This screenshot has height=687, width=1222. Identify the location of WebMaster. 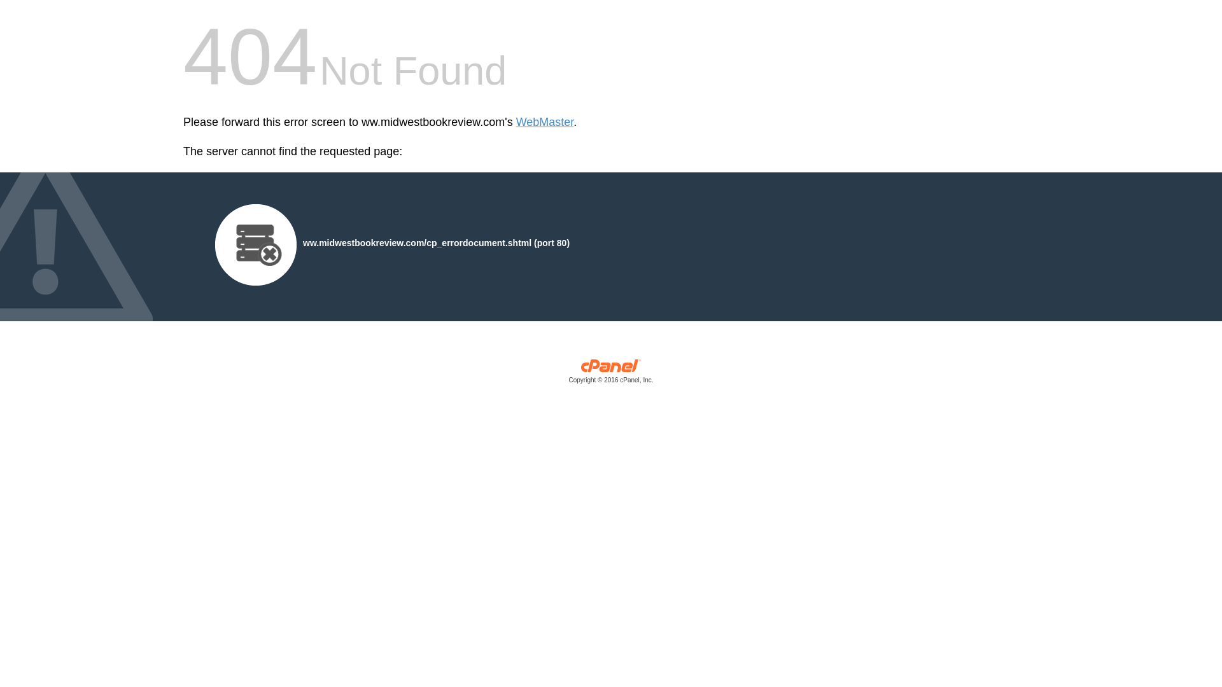
(545, 122).